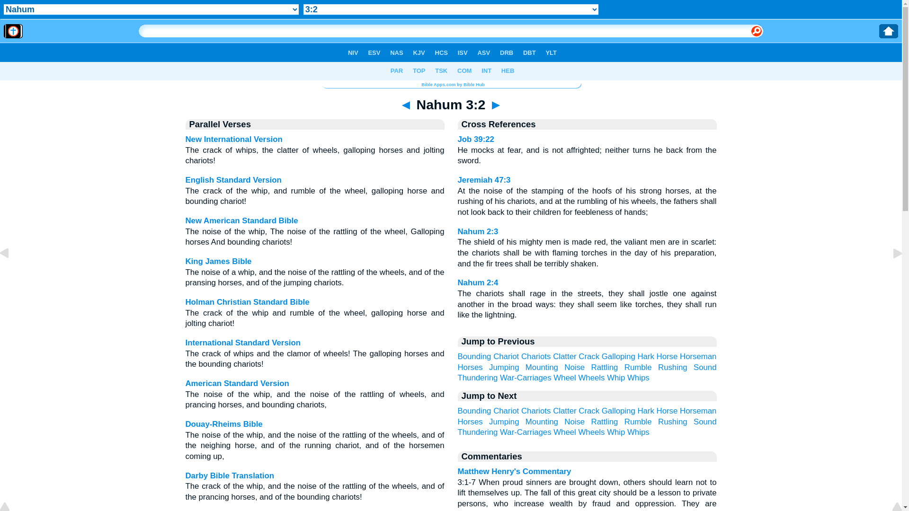  What do you see at coordinates (698, 357) in the screenshot?
I see `Horseman` at bounding box center [698, 357].